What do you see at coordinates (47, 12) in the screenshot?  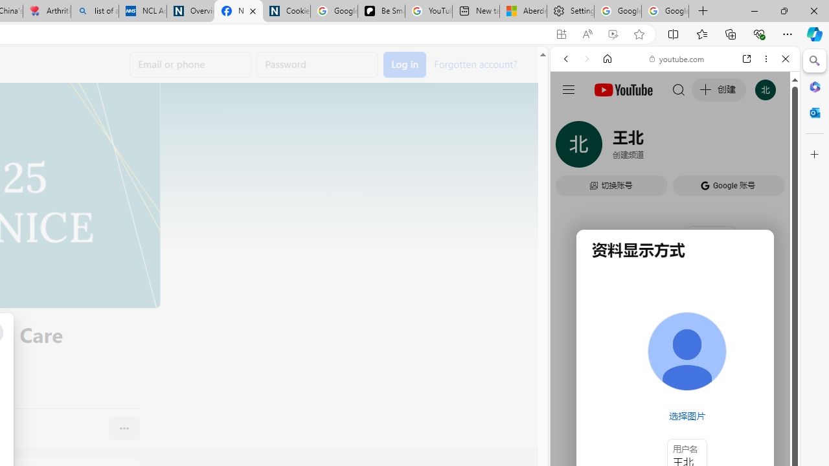 I see `Arthritis: Ask Health Professionals` at bounding box center [47, 12].